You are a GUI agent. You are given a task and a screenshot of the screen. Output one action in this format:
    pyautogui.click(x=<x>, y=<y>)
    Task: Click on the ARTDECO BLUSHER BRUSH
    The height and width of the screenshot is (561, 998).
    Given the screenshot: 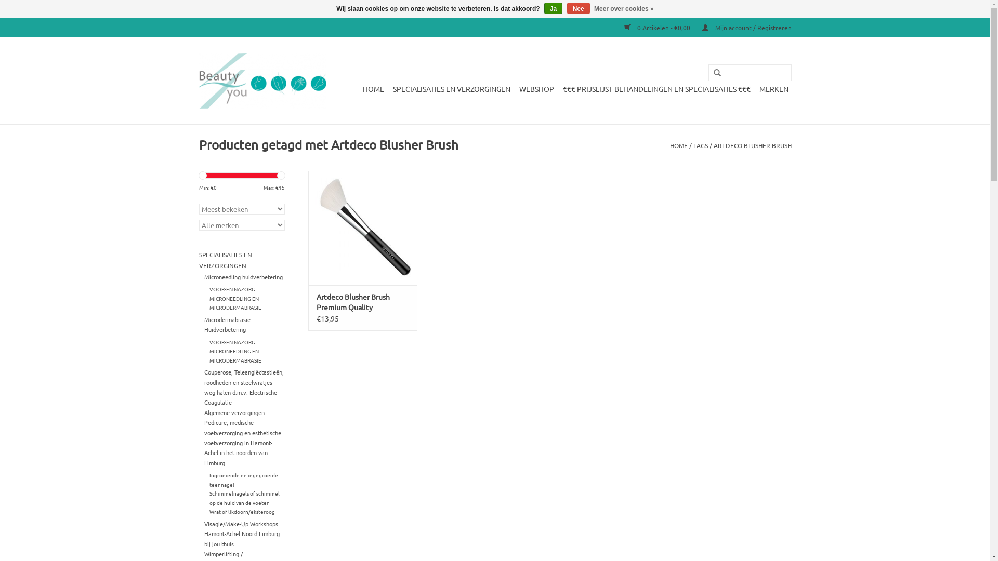 What is the action you would take?
    pyautogui.click(x=752, y=145)
    